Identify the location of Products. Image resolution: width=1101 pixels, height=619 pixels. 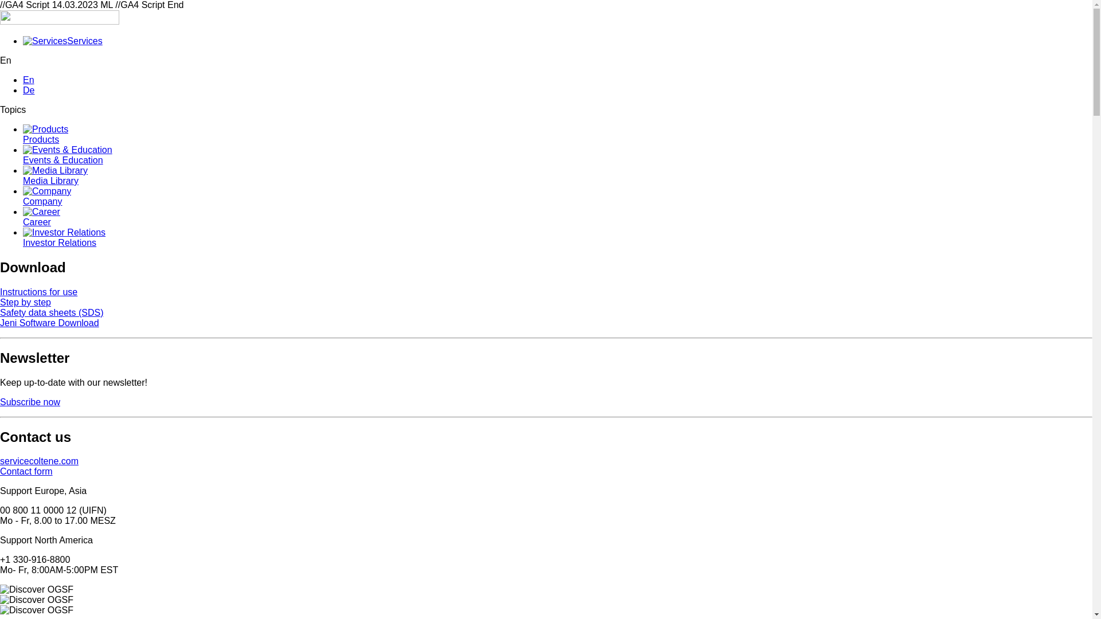
(557, 134).